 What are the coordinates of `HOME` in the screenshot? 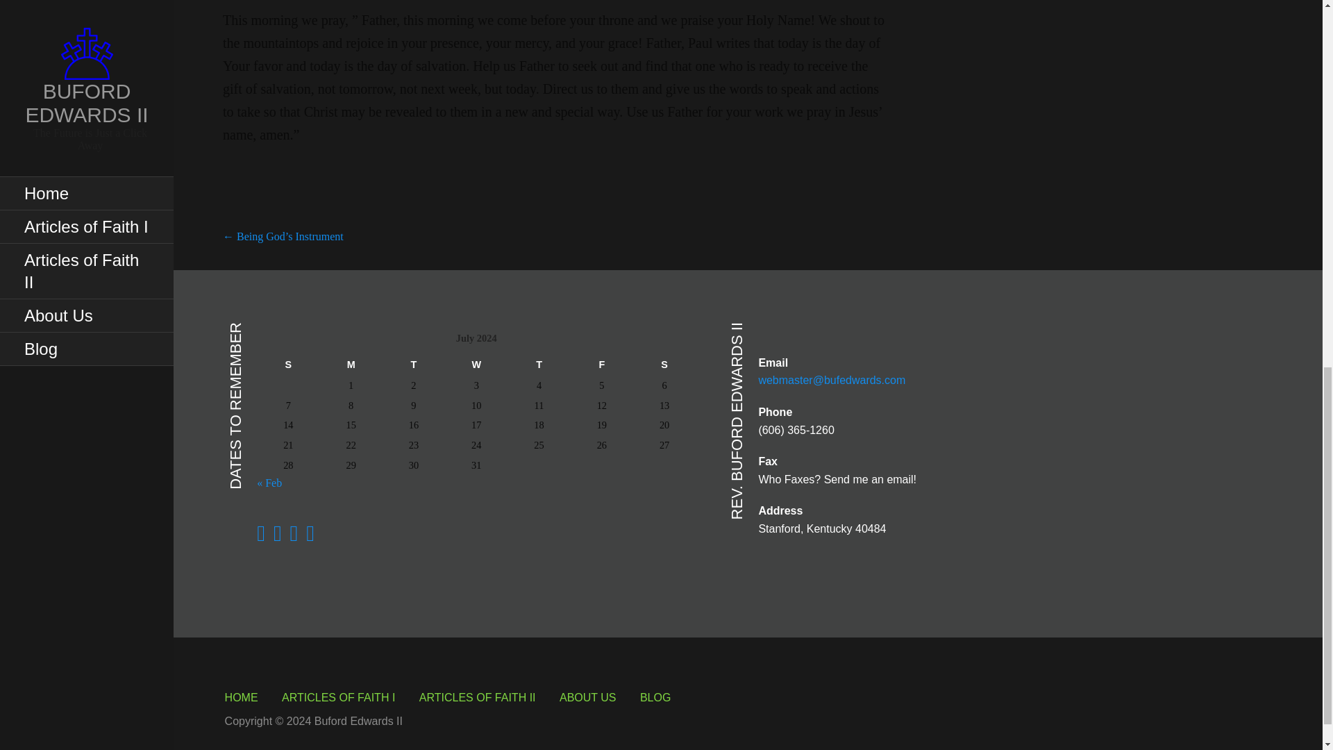 It's located at (242, 697).